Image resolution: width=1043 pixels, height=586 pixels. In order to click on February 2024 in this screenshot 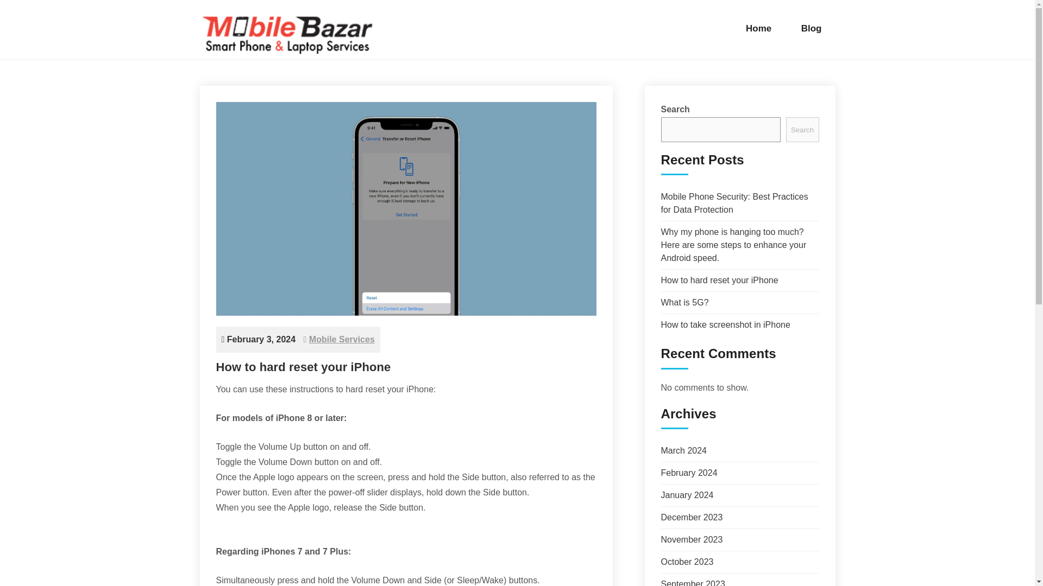, I will do `click(689, 473)`.